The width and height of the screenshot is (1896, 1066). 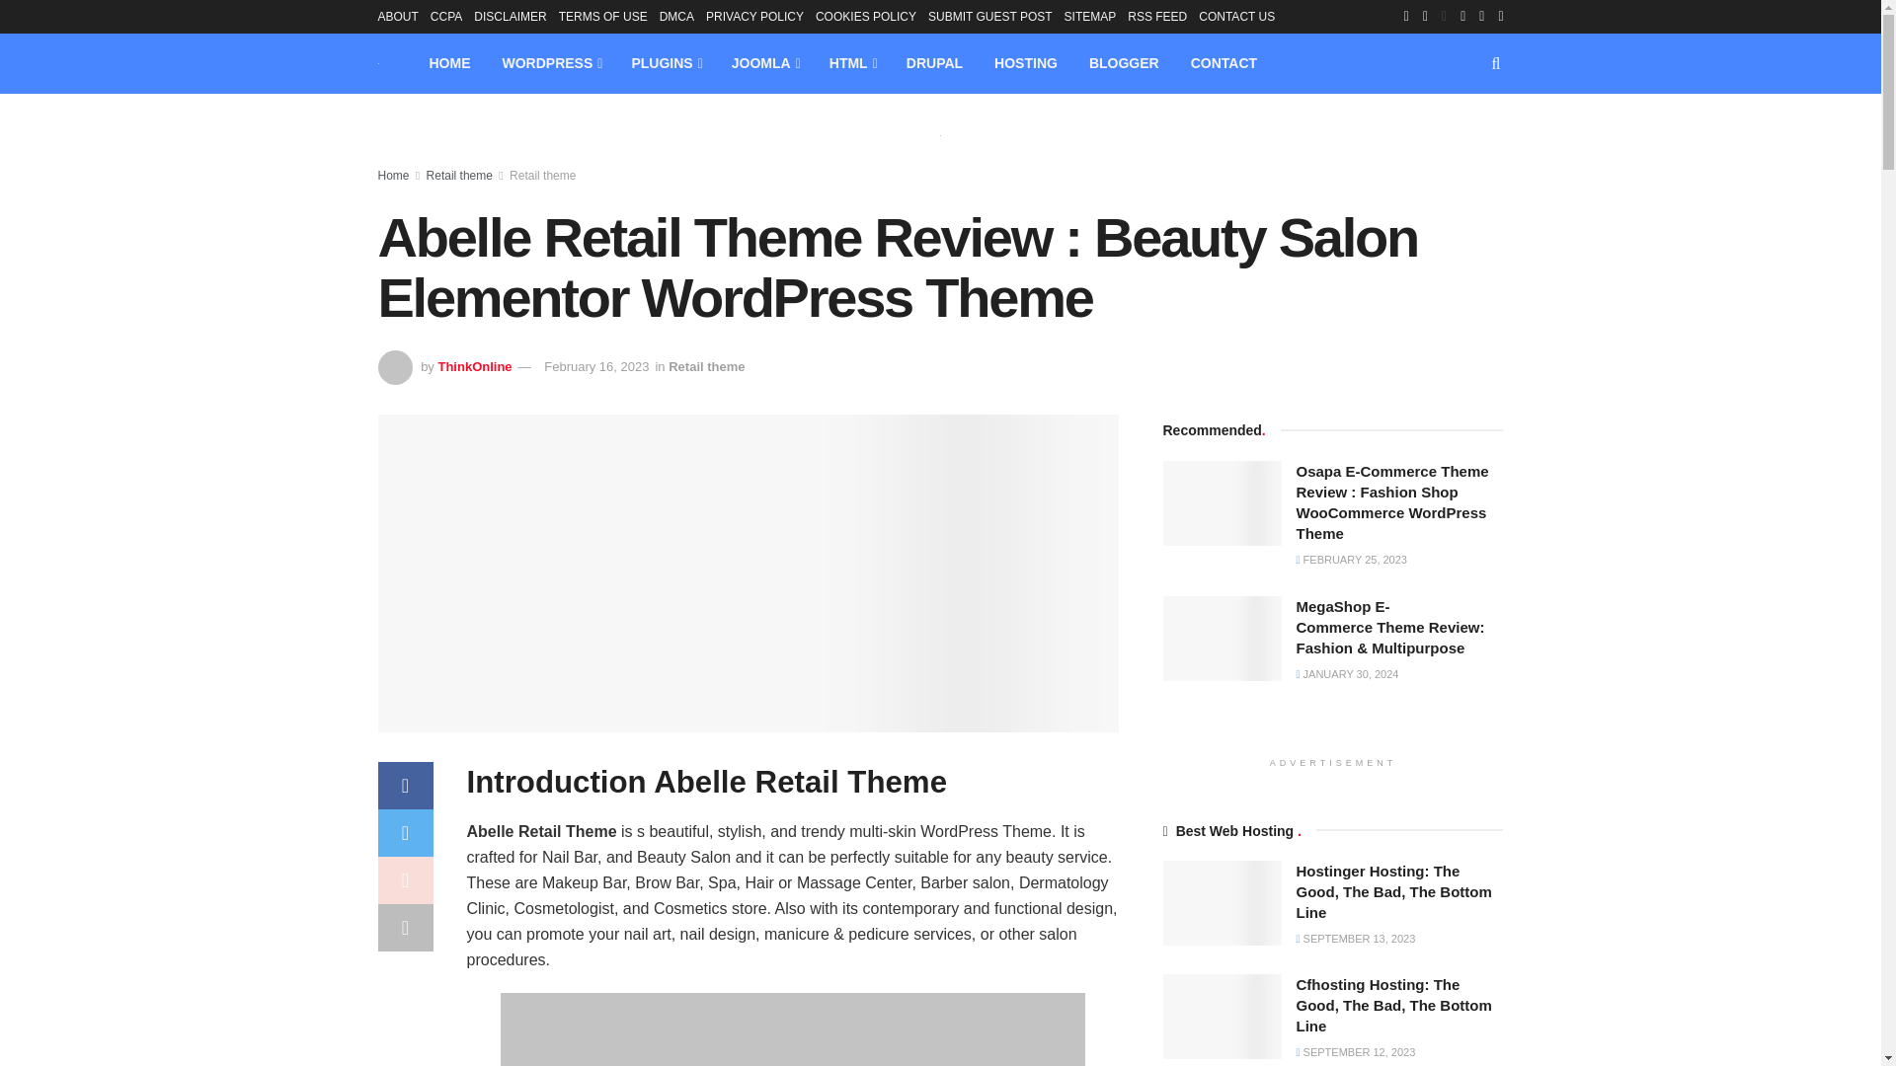 What do you see at coordinates (1090, 16) in the screenshot?
I see `SITEMAP` at bounding box center [1090, 16].